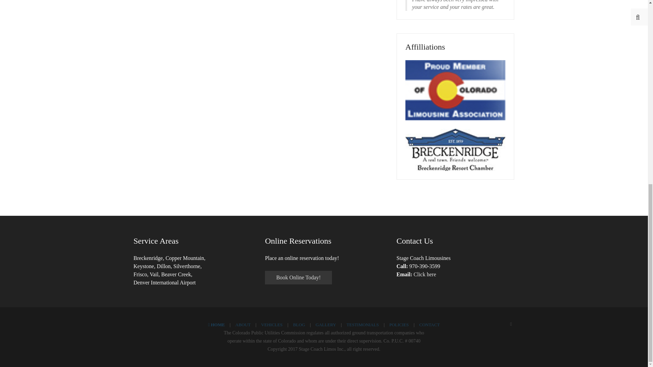 Image resolution: width=653 pixels, height=367 pixels. Describe the element at coordinates (363, 325) in the screenshot. I see `TESTIMONIALS` at that location.